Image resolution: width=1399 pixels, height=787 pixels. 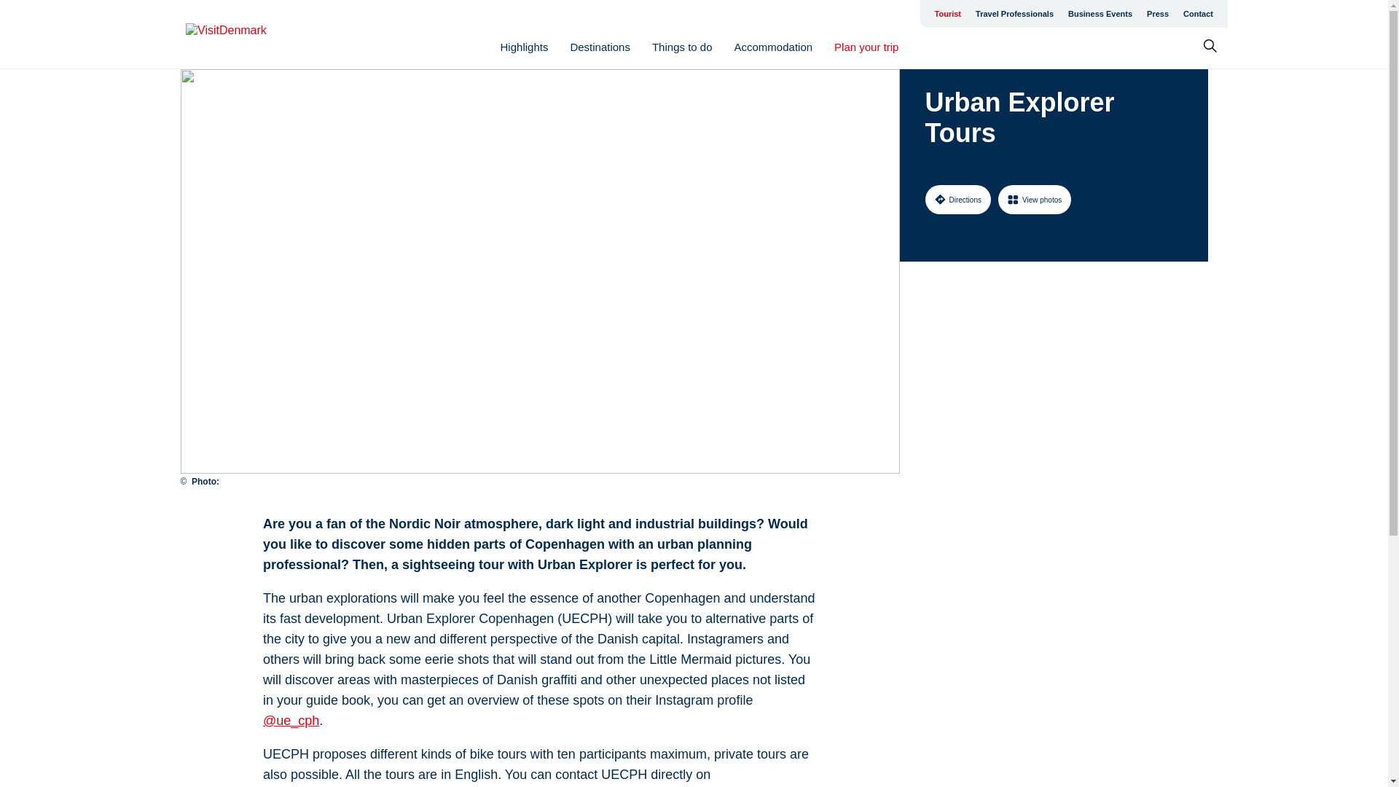 What do you see at coordinates (525, 47) in the screenshot?
I see `Highlights` at bounding box center [525, 47].